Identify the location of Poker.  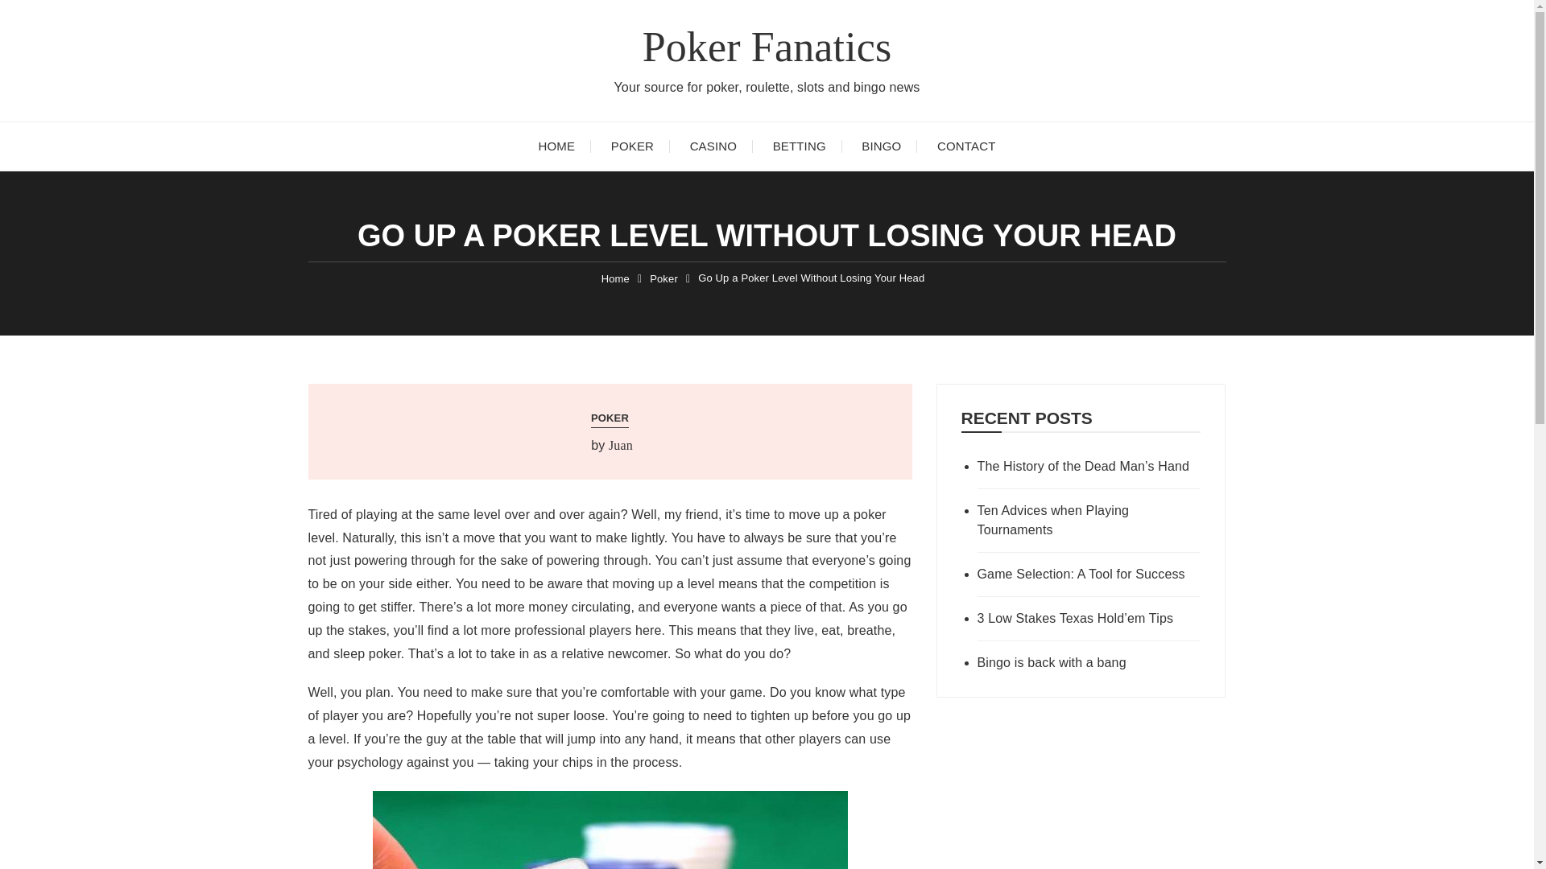
(663, 278).